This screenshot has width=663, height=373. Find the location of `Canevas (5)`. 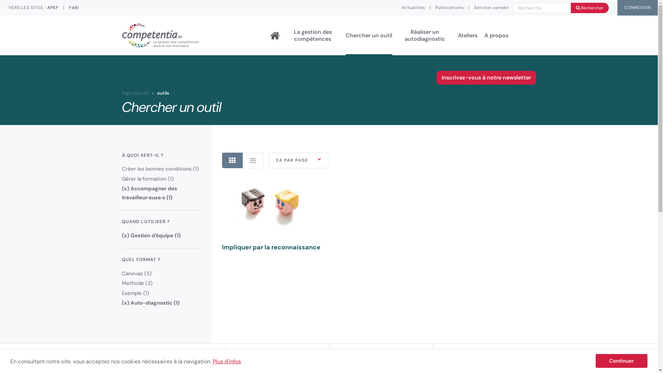

Canevas (5) is located at coordinates (136, 274).